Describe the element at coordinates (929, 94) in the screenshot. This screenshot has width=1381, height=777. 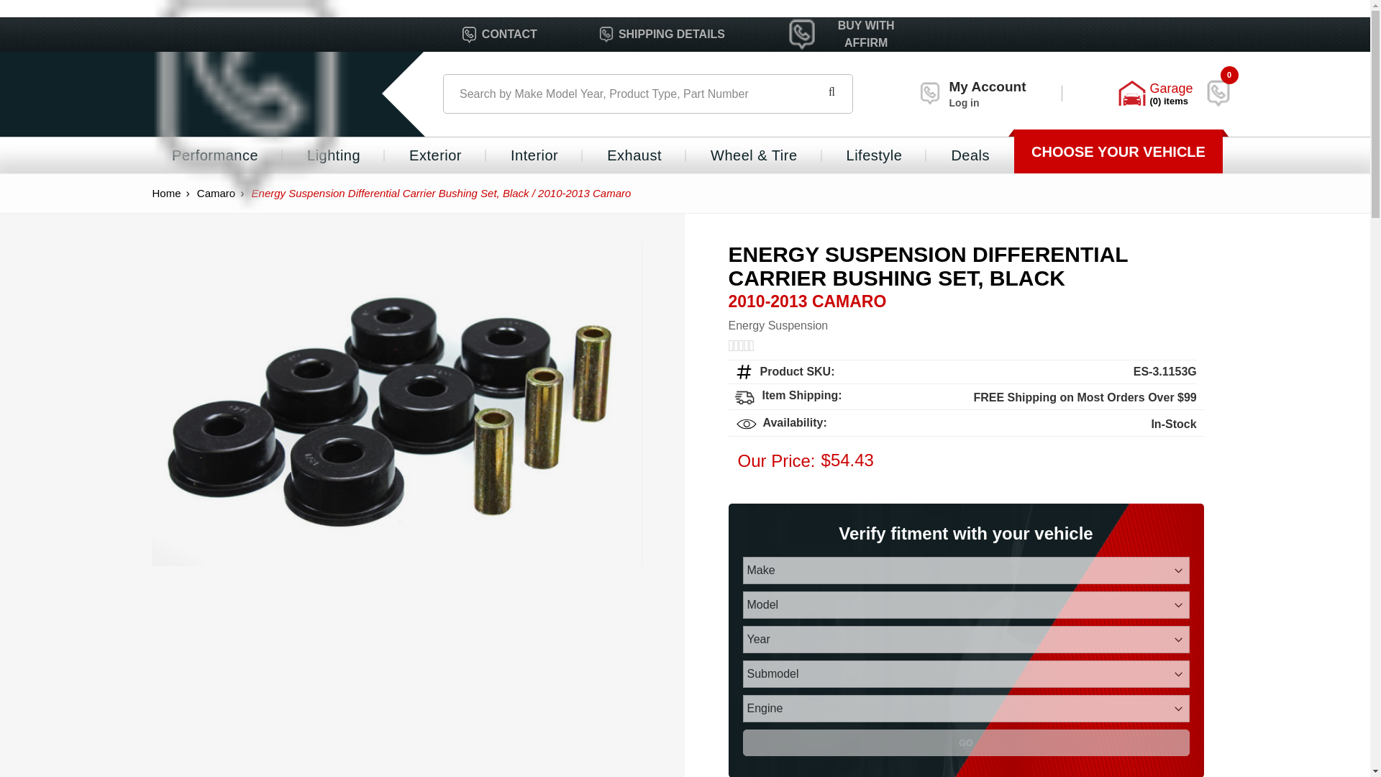
I see `CONTACT` at that location.